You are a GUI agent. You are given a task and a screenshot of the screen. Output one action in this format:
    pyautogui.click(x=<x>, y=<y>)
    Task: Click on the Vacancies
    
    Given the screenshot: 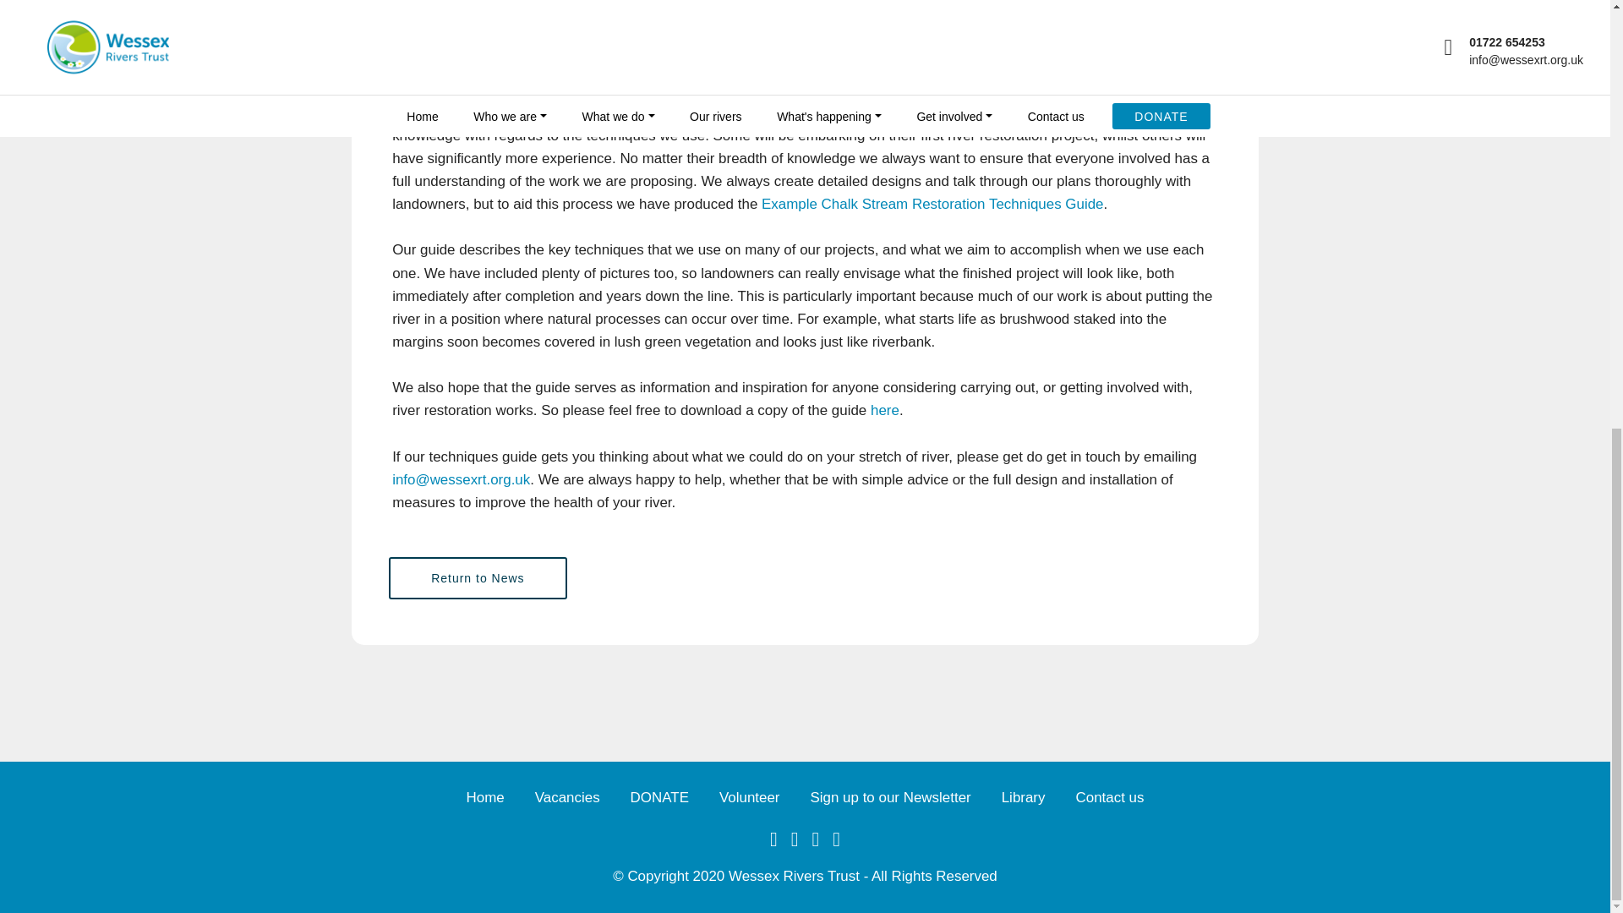 What is the action you would take?
    pyautogui.click(x=568, y=796)
    